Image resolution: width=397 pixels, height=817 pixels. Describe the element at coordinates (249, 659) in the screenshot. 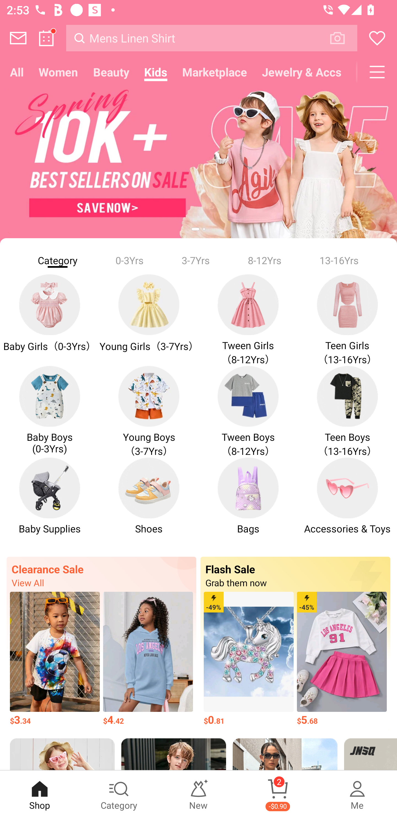

I see `-49% $0.81 Price $0.81` at that location.